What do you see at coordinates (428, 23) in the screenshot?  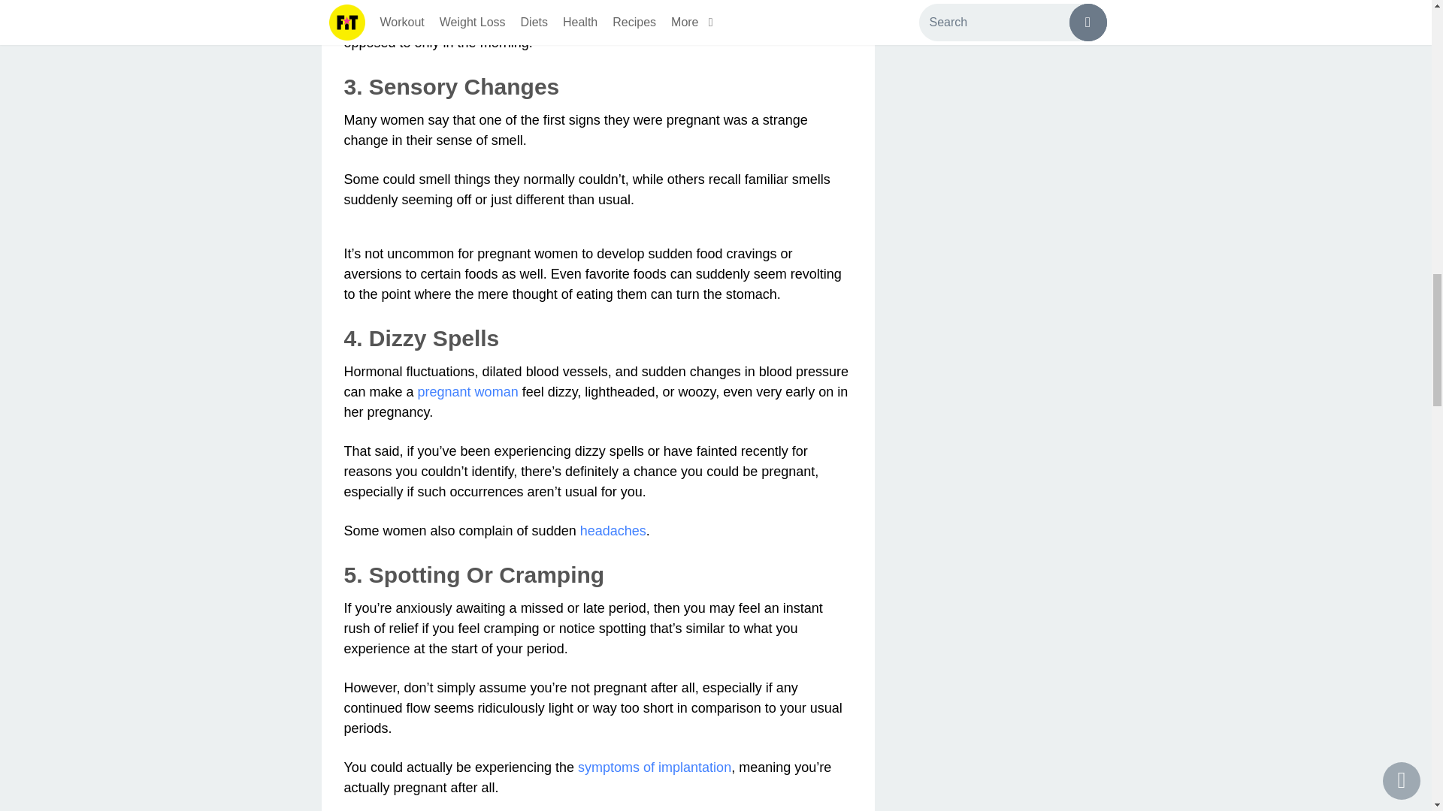 I see `pregnant women` at bounding box center [428, 23].